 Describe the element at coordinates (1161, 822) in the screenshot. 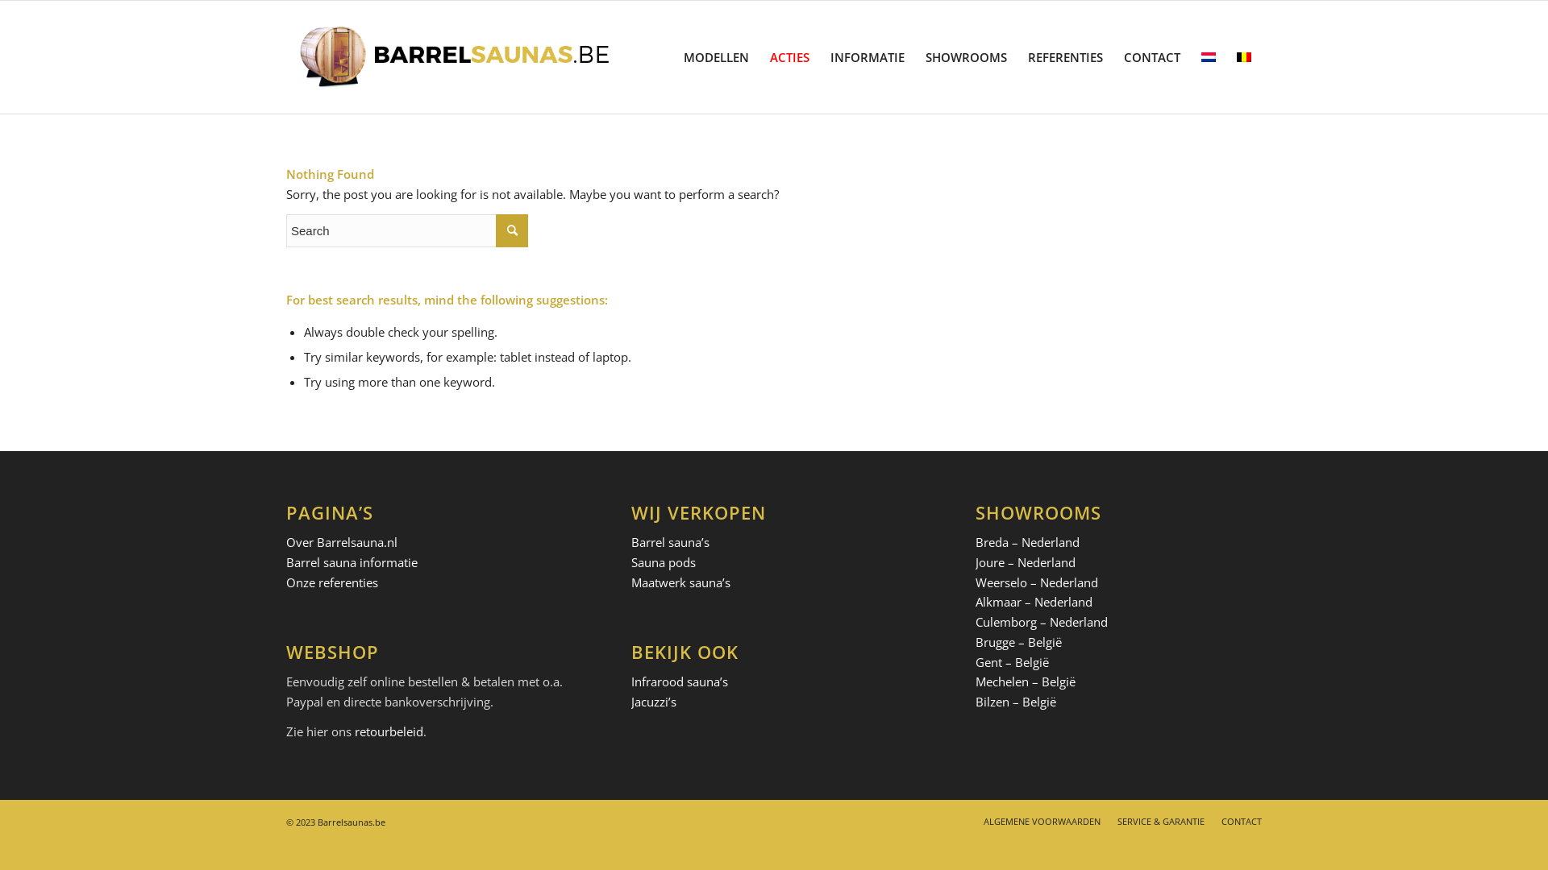

I see `SERVICE & GARANTIE` at that location.